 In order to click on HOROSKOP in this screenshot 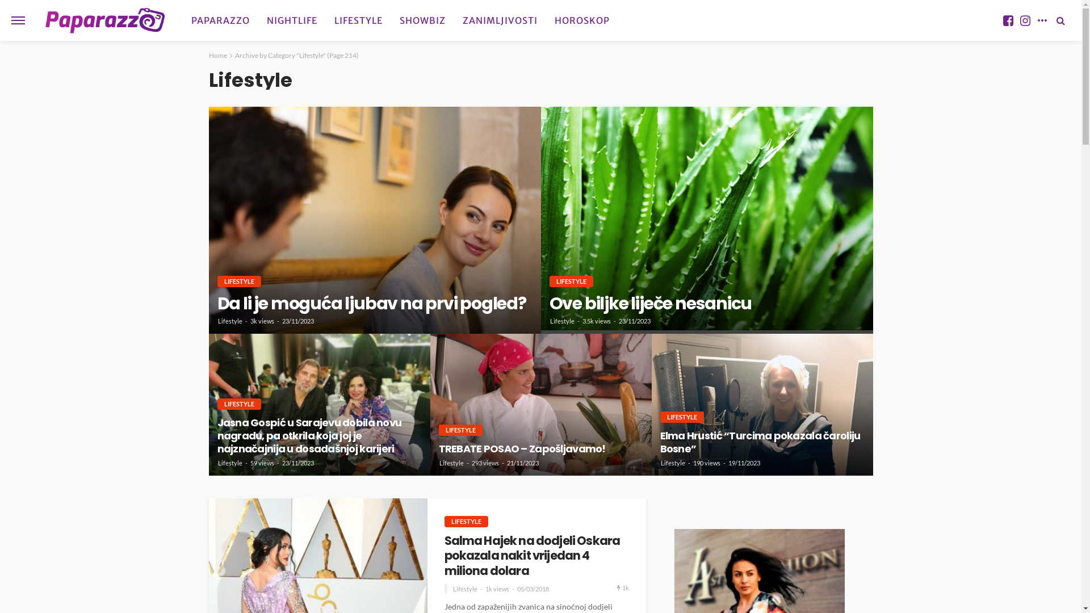, I will do `click(582, 20)`.